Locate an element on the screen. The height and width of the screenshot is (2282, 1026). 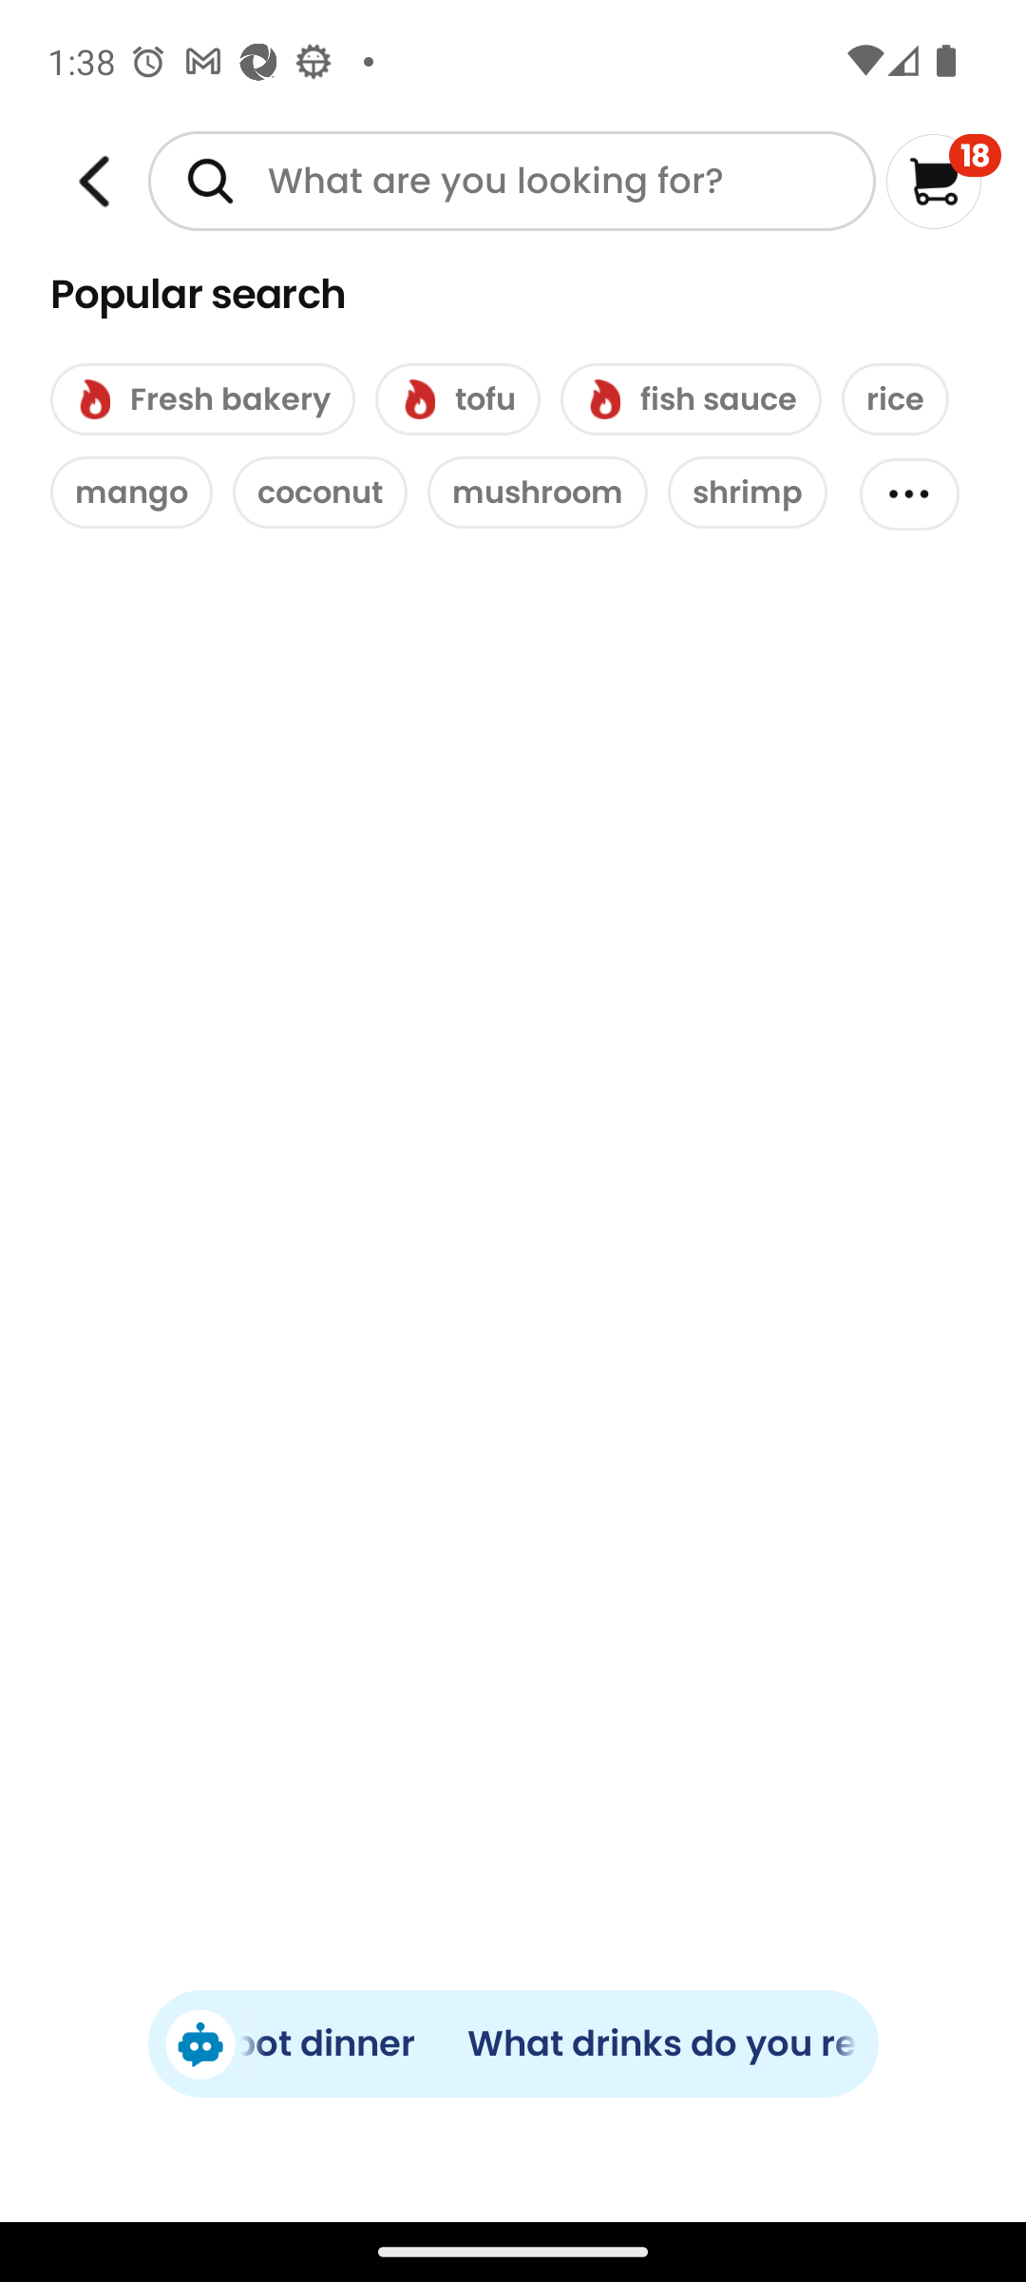
rice is located at coordinates (895, 399).